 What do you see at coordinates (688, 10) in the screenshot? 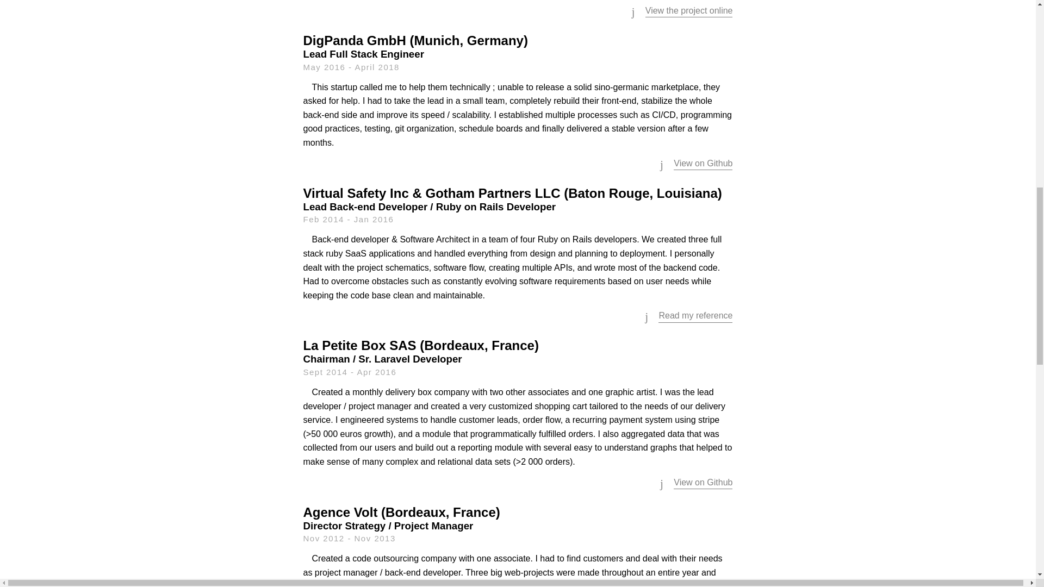
I see `View the project online` at bounding box center [688, 10].